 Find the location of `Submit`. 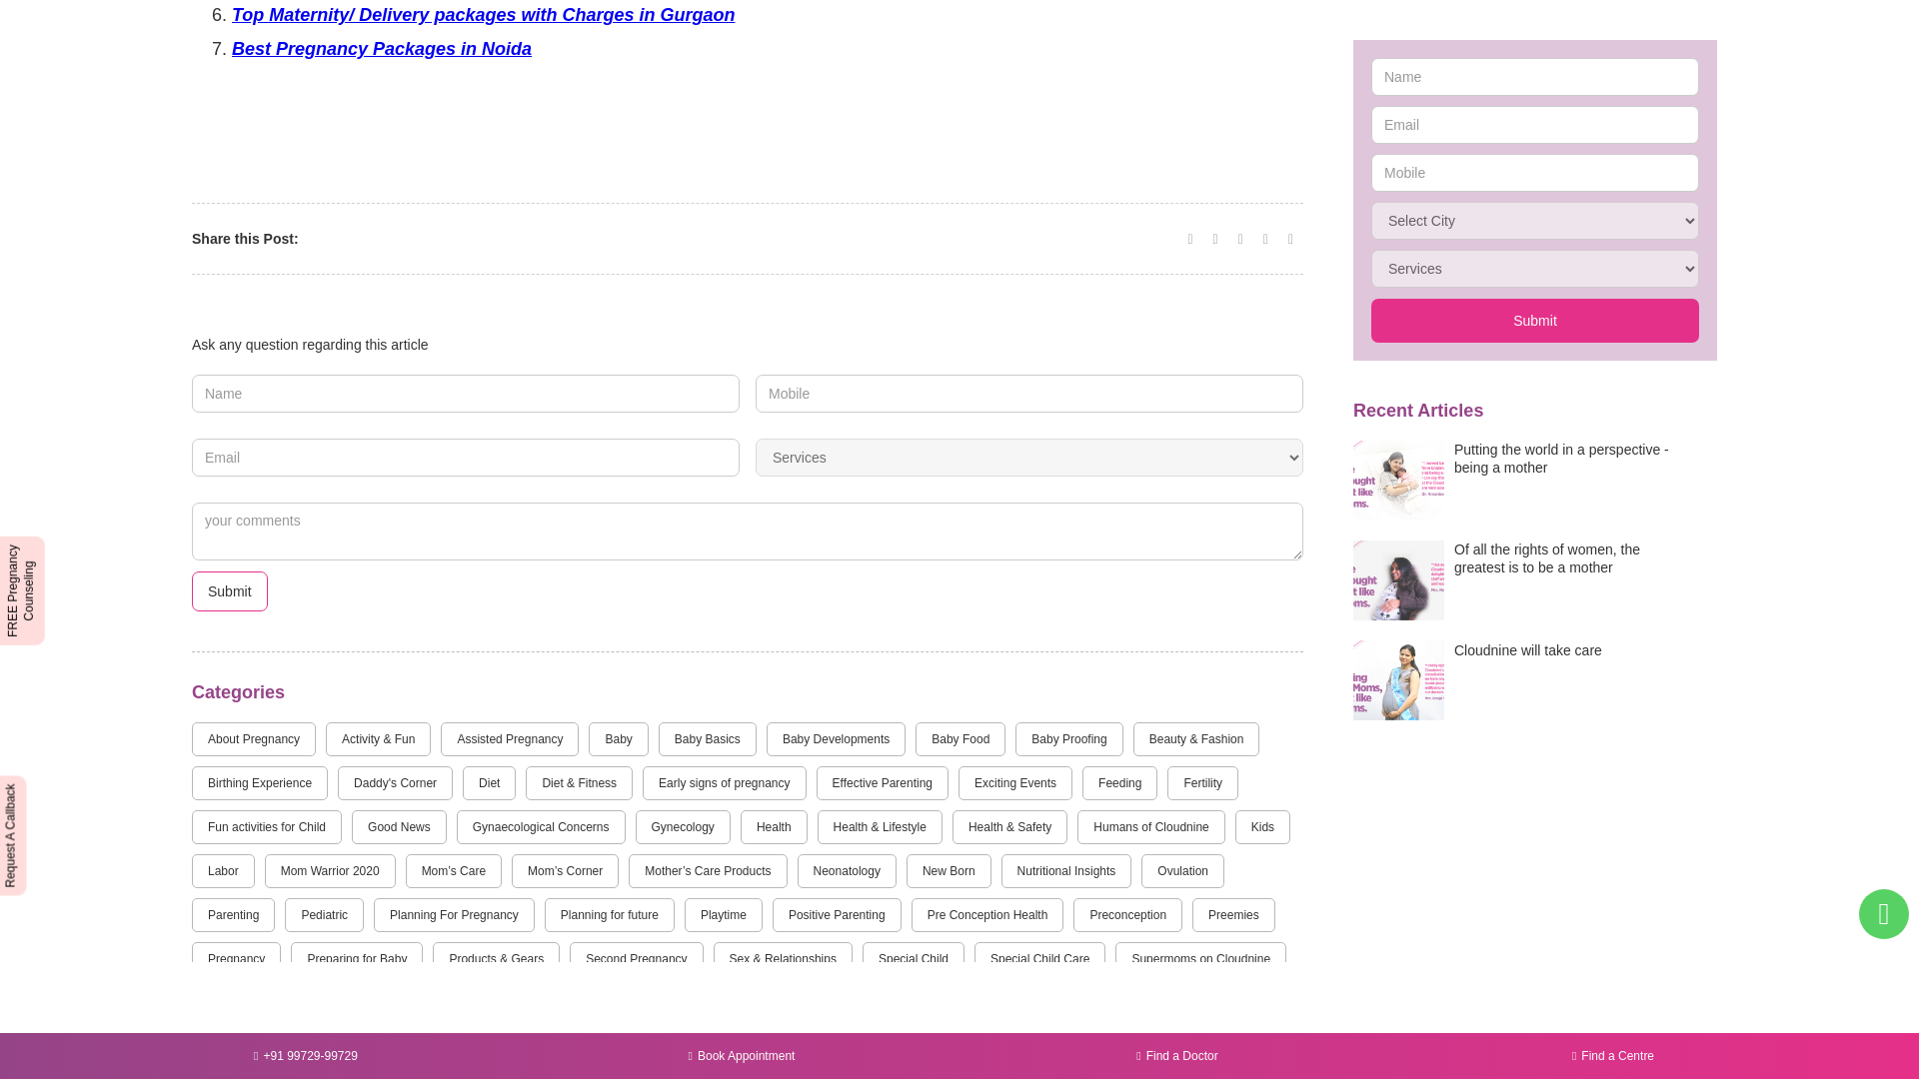

Submit is located at coordinates (230, 591).